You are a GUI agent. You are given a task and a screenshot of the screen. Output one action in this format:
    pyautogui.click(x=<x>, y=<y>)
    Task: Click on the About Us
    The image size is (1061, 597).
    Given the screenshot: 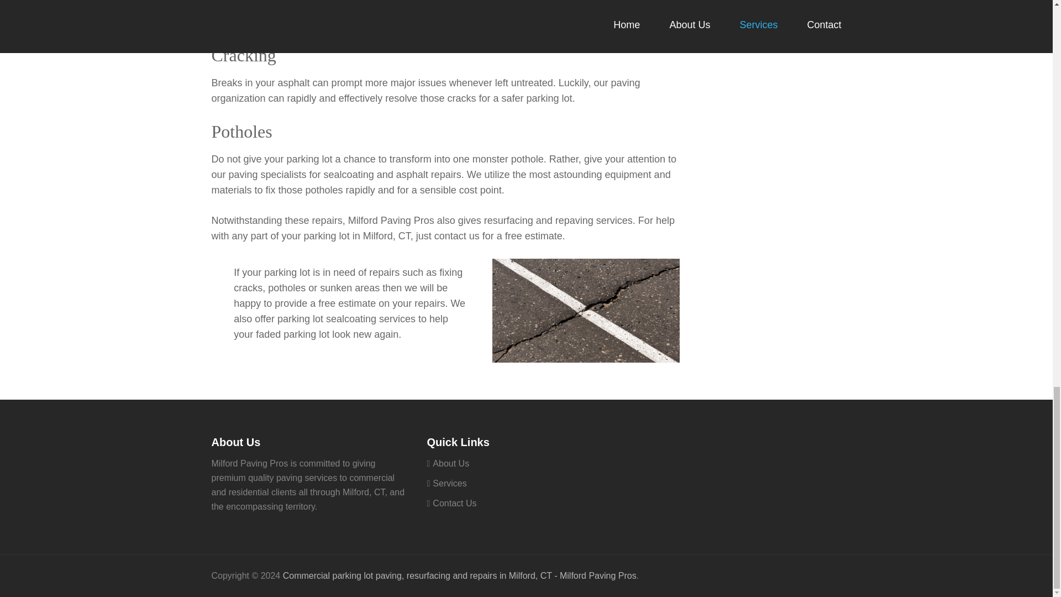 What is the action you would take?
    pyautogui.click(x=451, y=463)
    